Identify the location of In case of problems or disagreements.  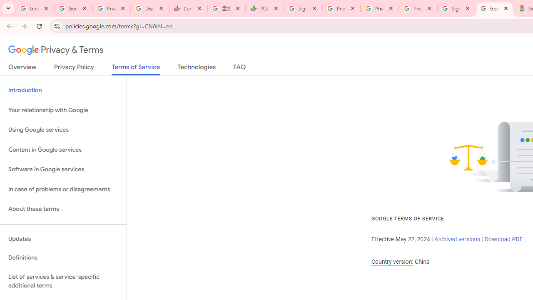
(63, 189).